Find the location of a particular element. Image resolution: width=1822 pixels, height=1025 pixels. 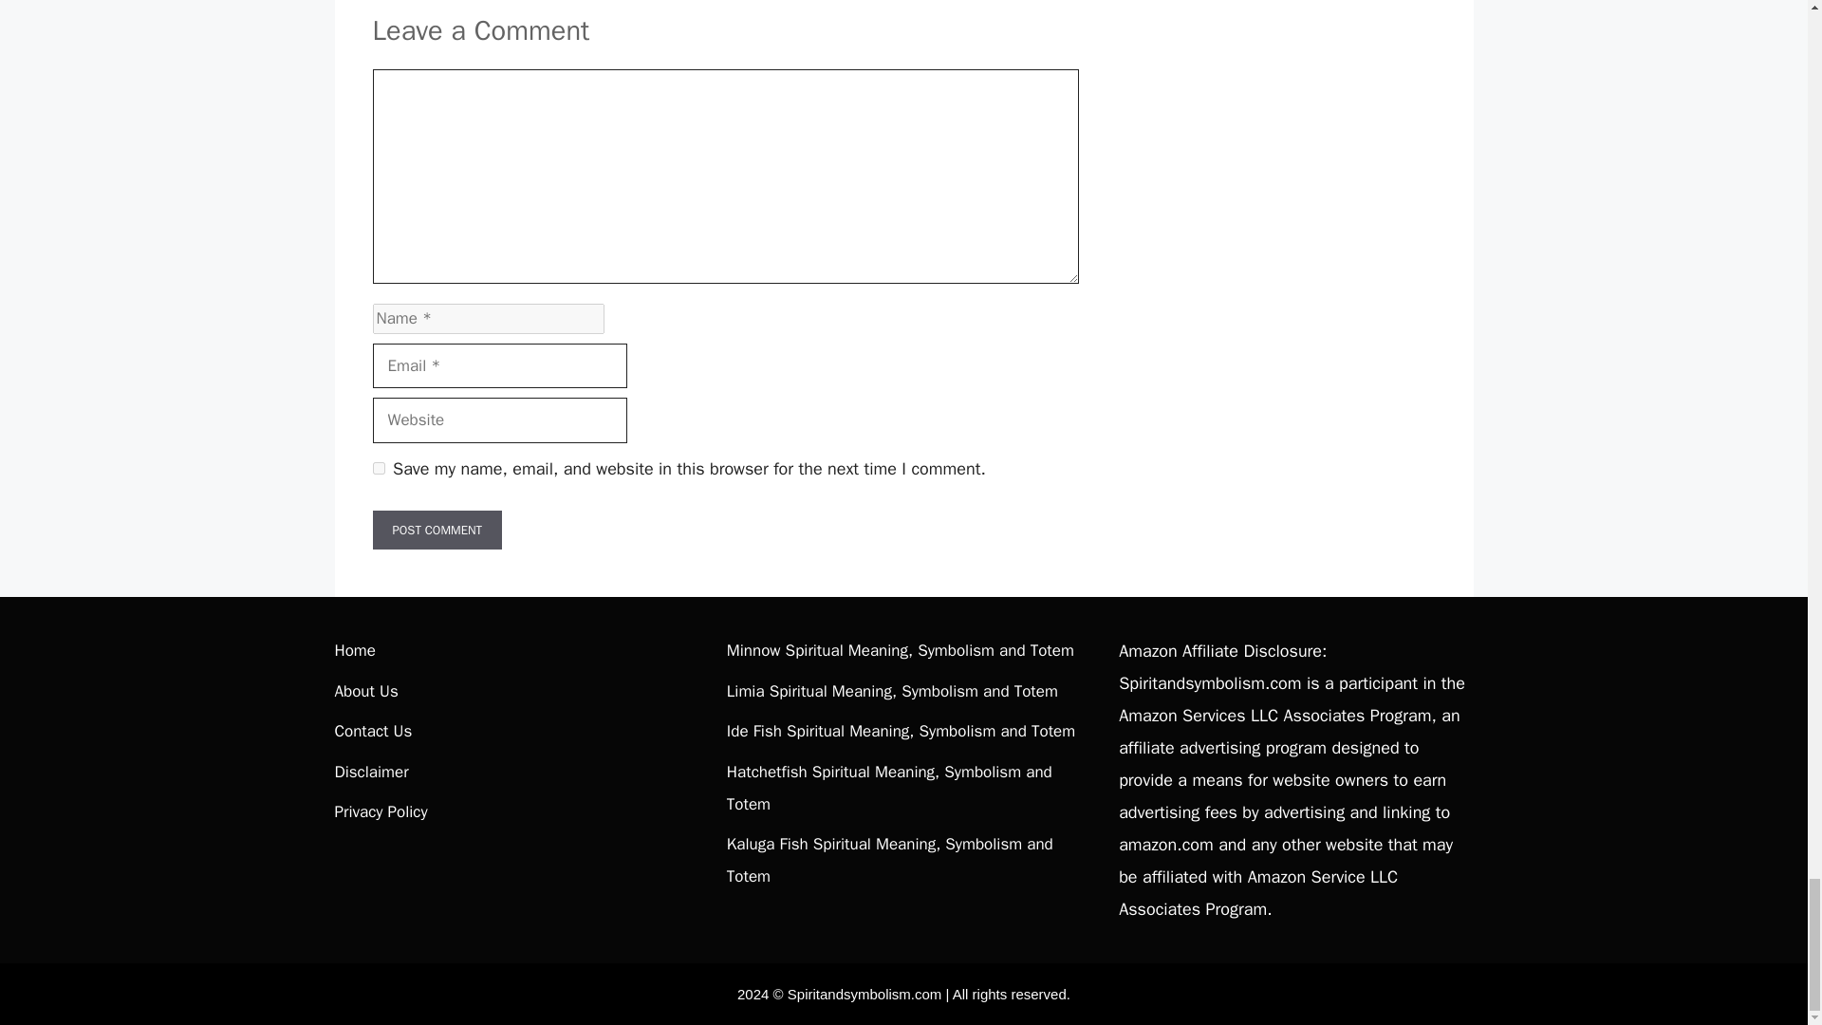

Post Comment is located at coordinates (437, 530).